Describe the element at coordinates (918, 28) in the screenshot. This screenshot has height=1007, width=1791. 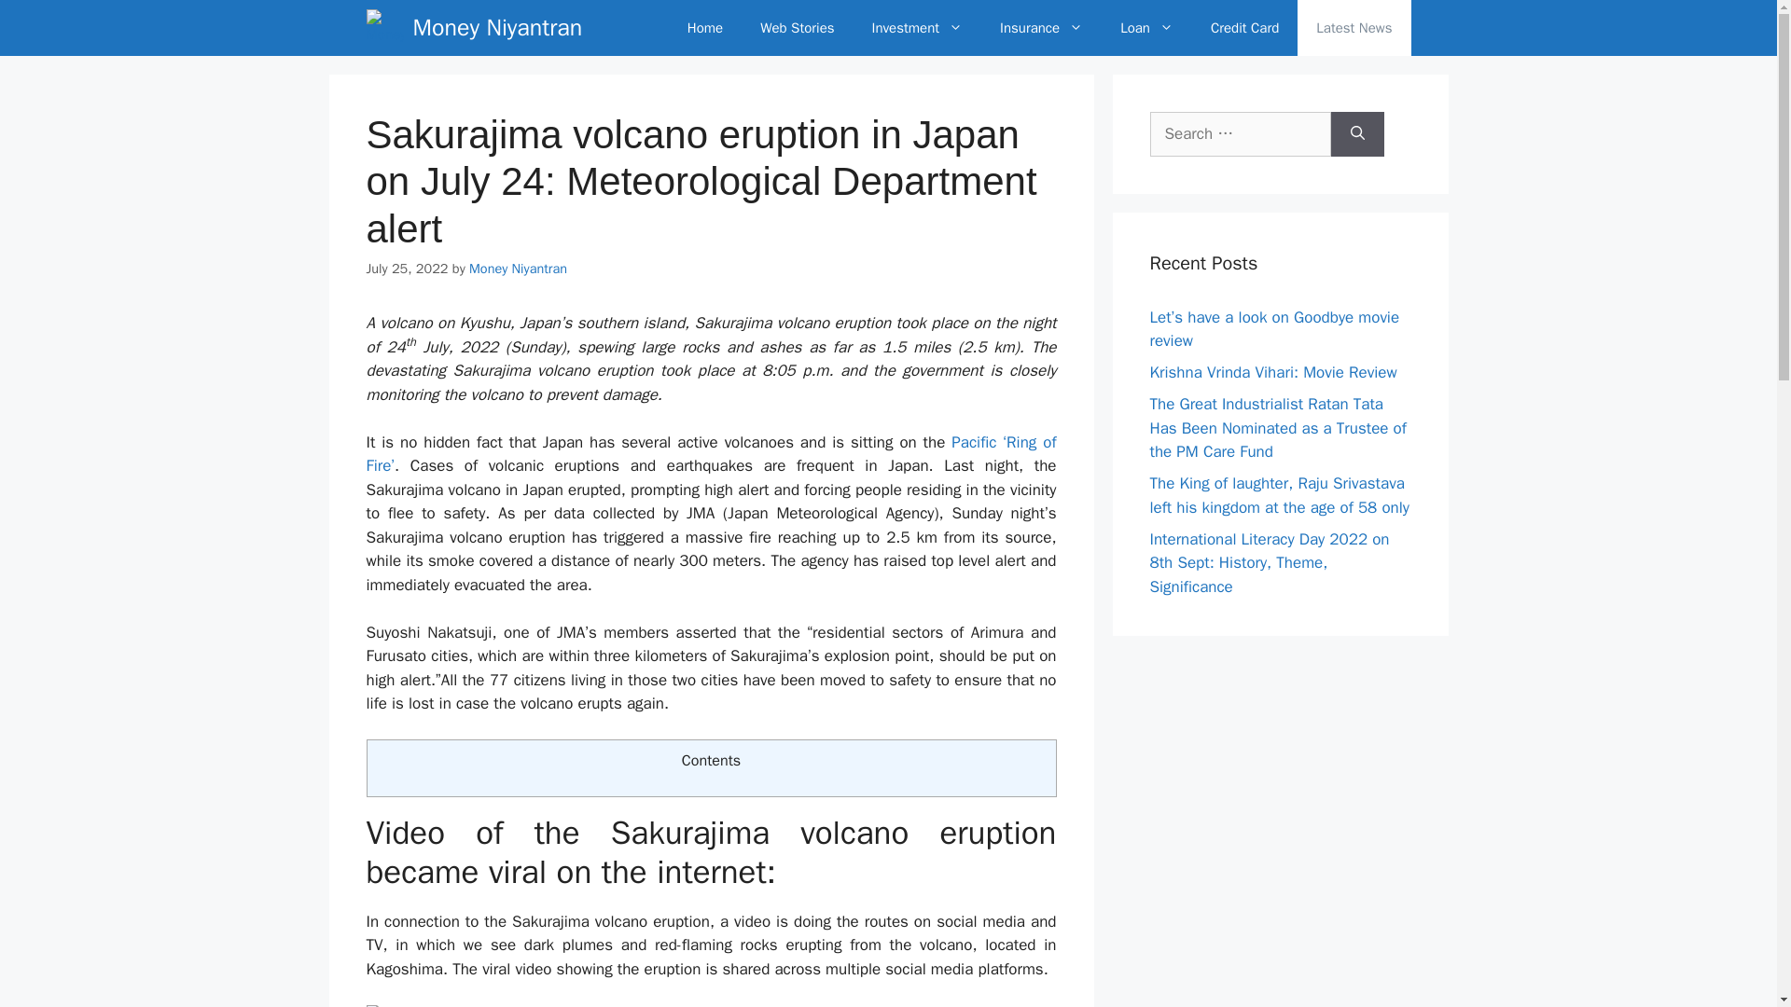
I see `Investment` at that location.